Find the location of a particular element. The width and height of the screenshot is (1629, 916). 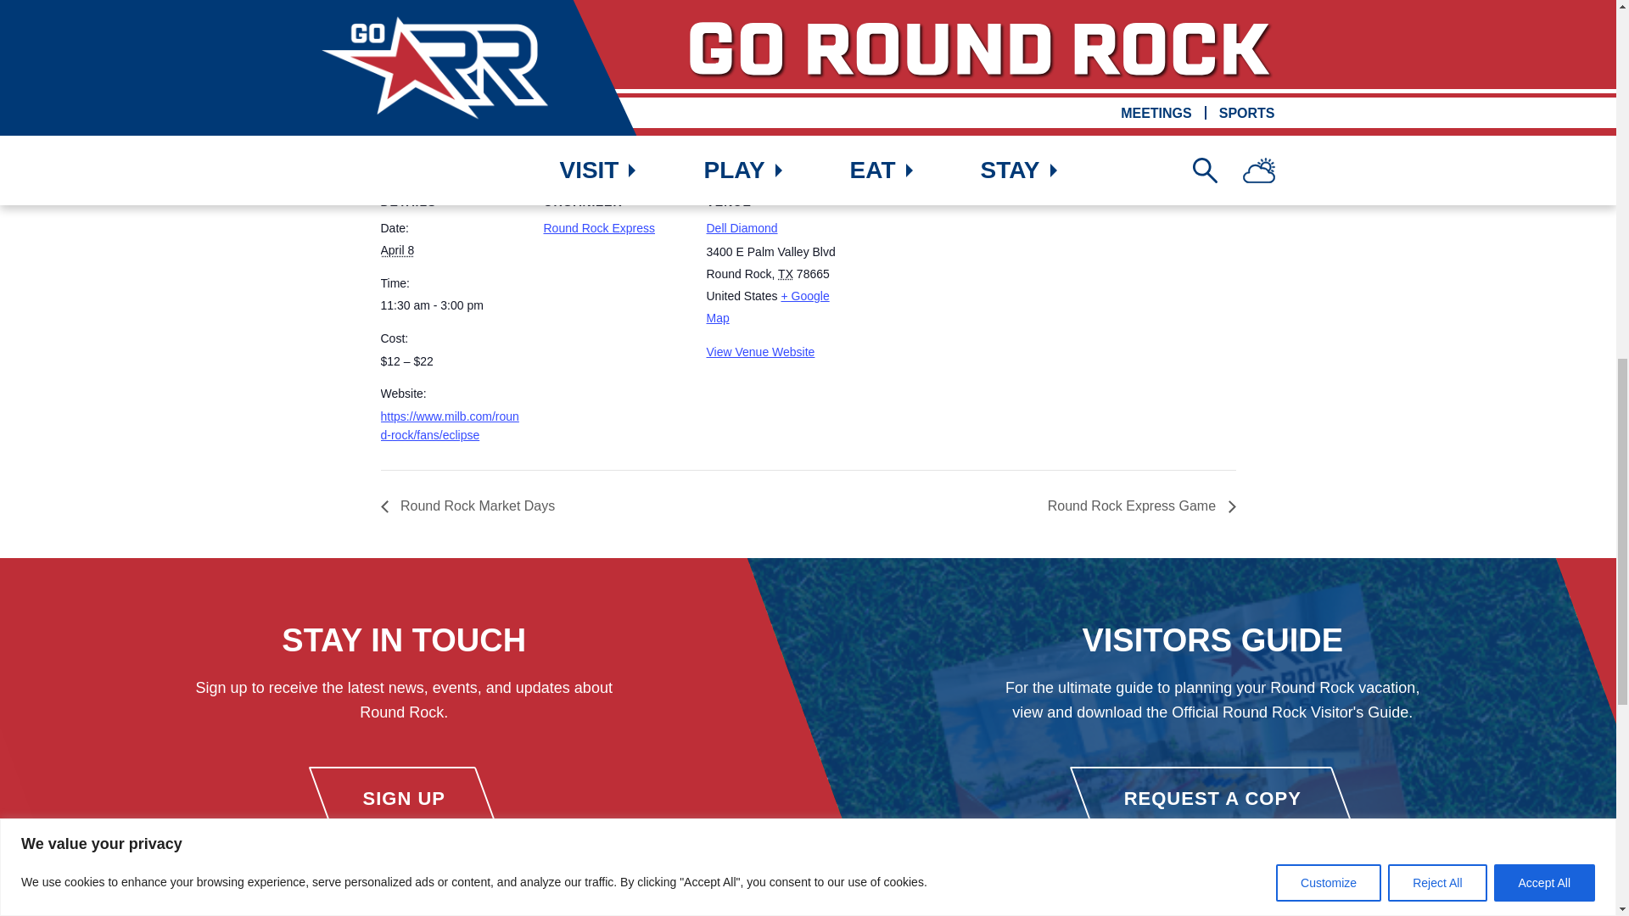

2024-04-08 is located at coordinates (396, 250).